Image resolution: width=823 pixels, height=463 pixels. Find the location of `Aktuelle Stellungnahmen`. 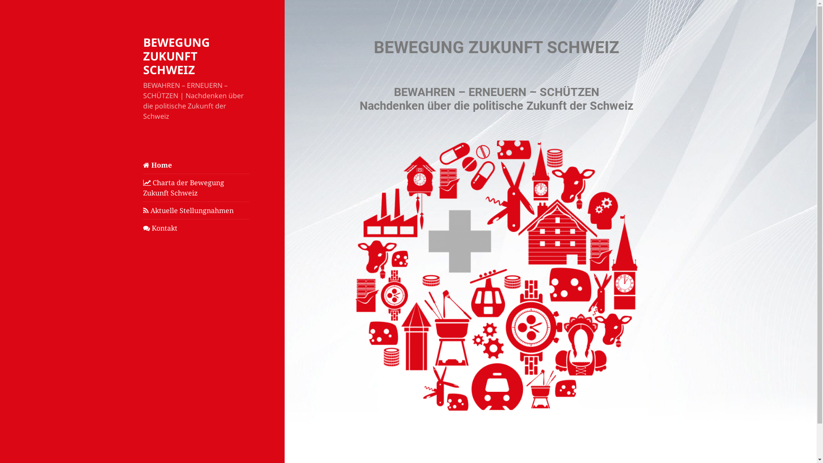

Aktuelle Stellungnahmen is located at coordinates (196, 210).